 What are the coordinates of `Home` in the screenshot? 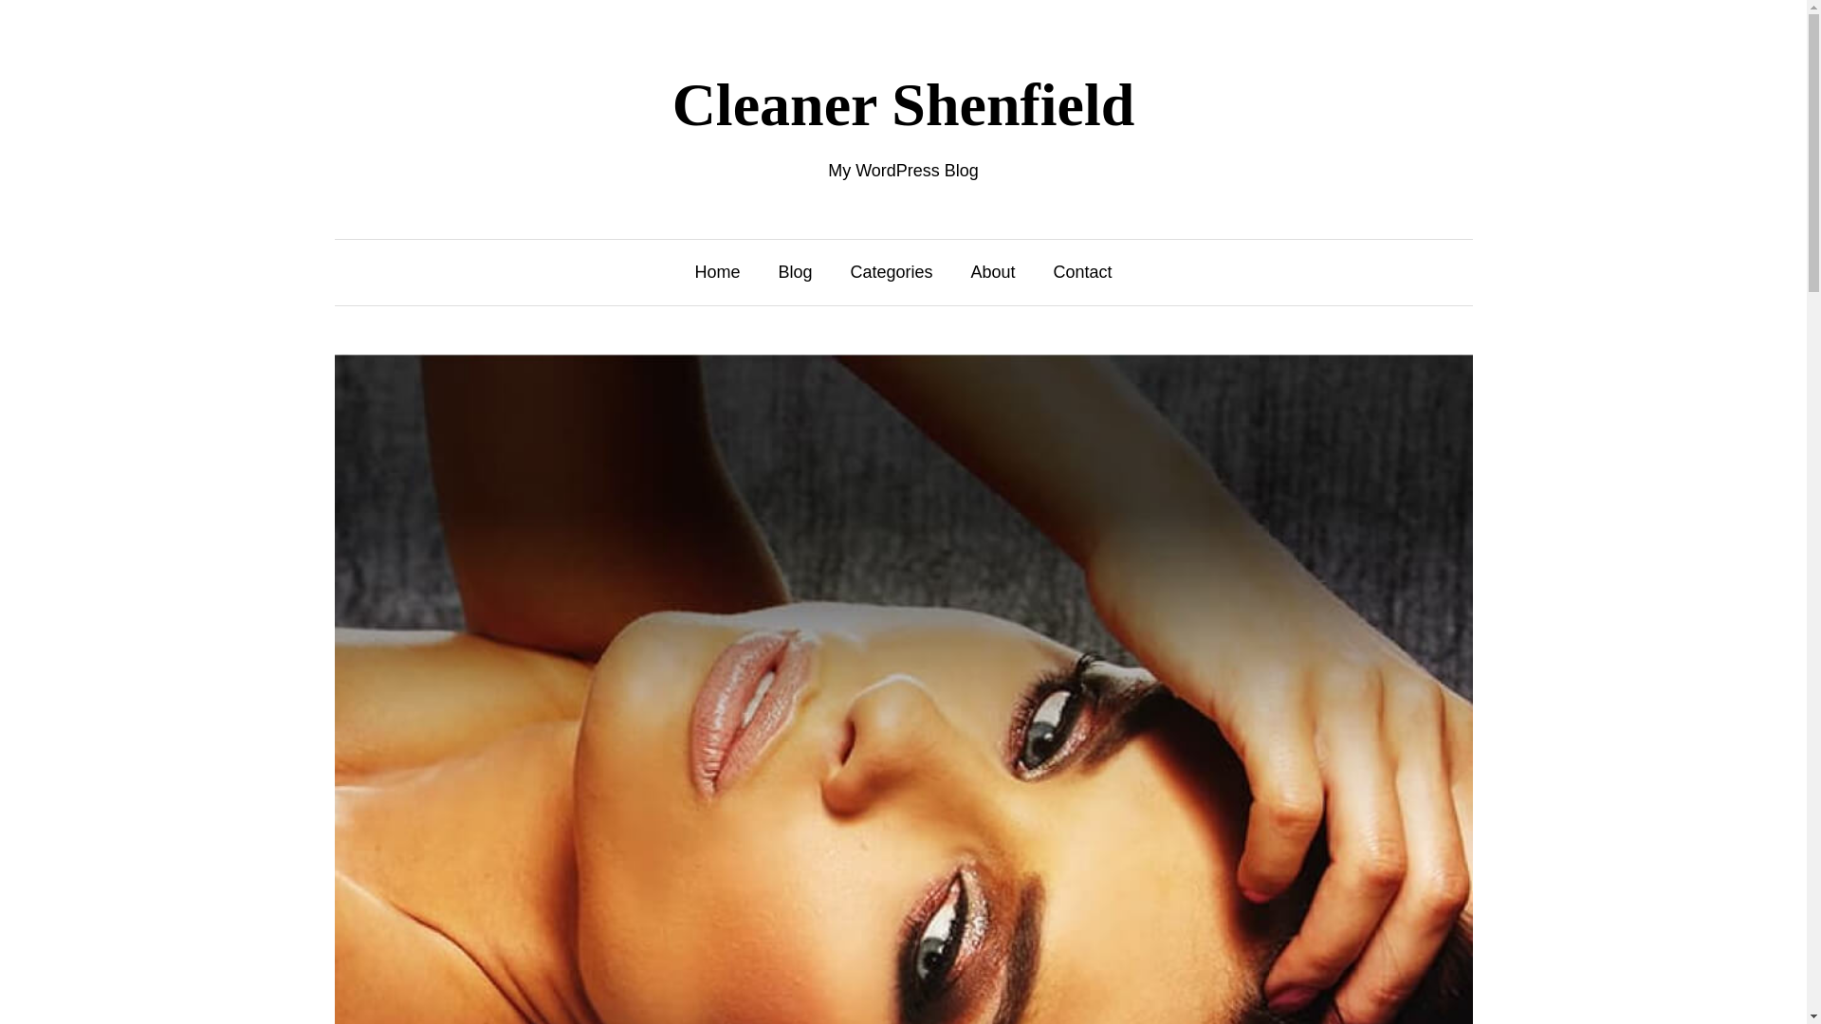 It's located at (716, 273).